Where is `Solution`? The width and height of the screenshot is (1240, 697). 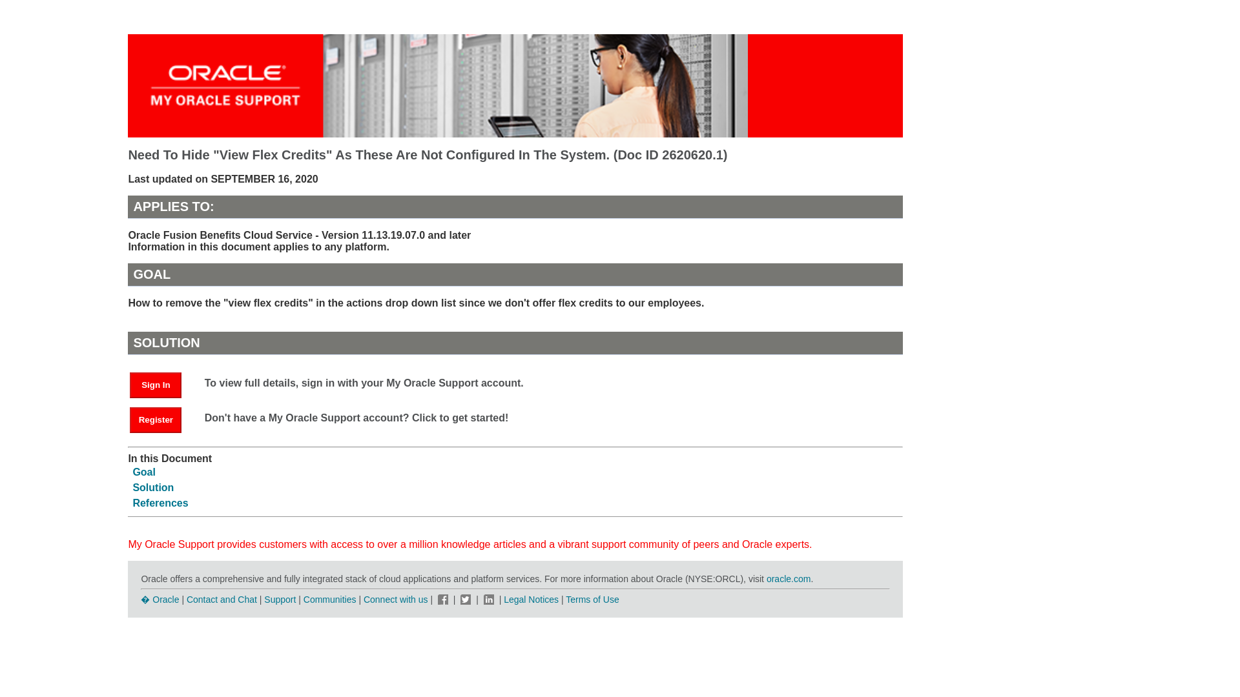
Solution is located at coordinates (152, 487).